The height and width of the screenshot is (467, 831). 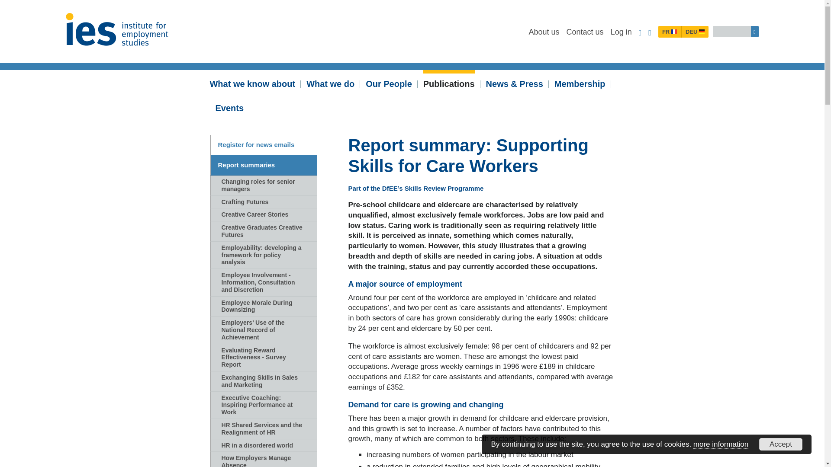 I want to click on Creative Career Stories, so click(x=263, y=214).